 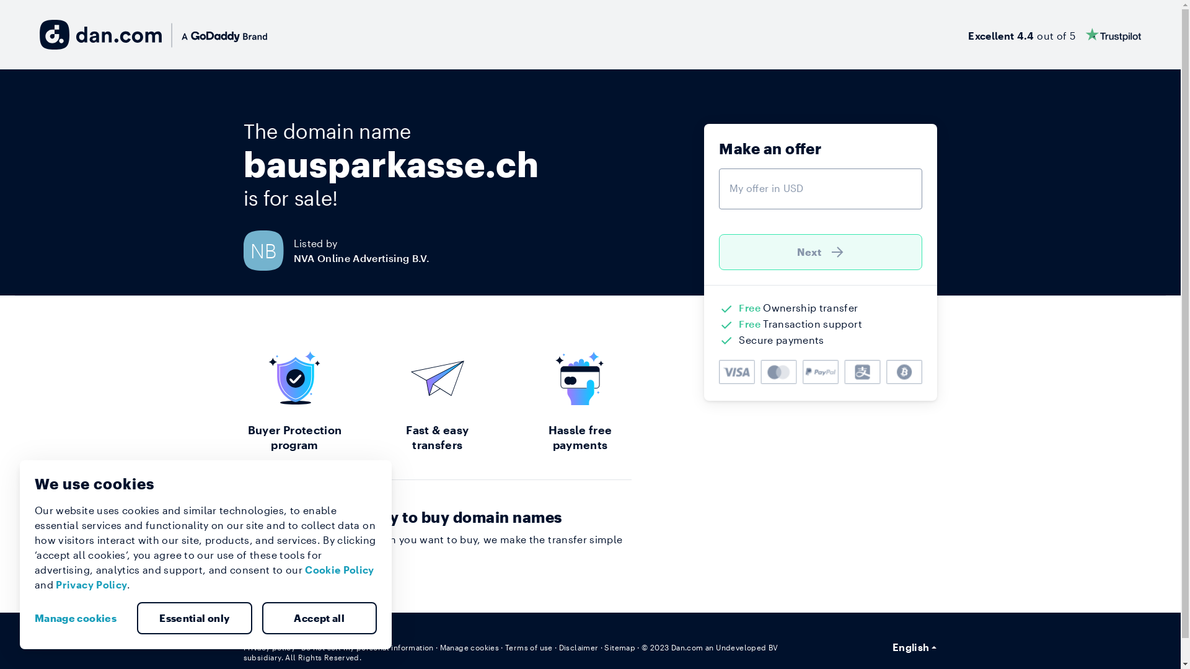 What do you see at coordinates (579, 647) in the screenshot?
I see `Disclaimer` at bounding box center [579, 647].